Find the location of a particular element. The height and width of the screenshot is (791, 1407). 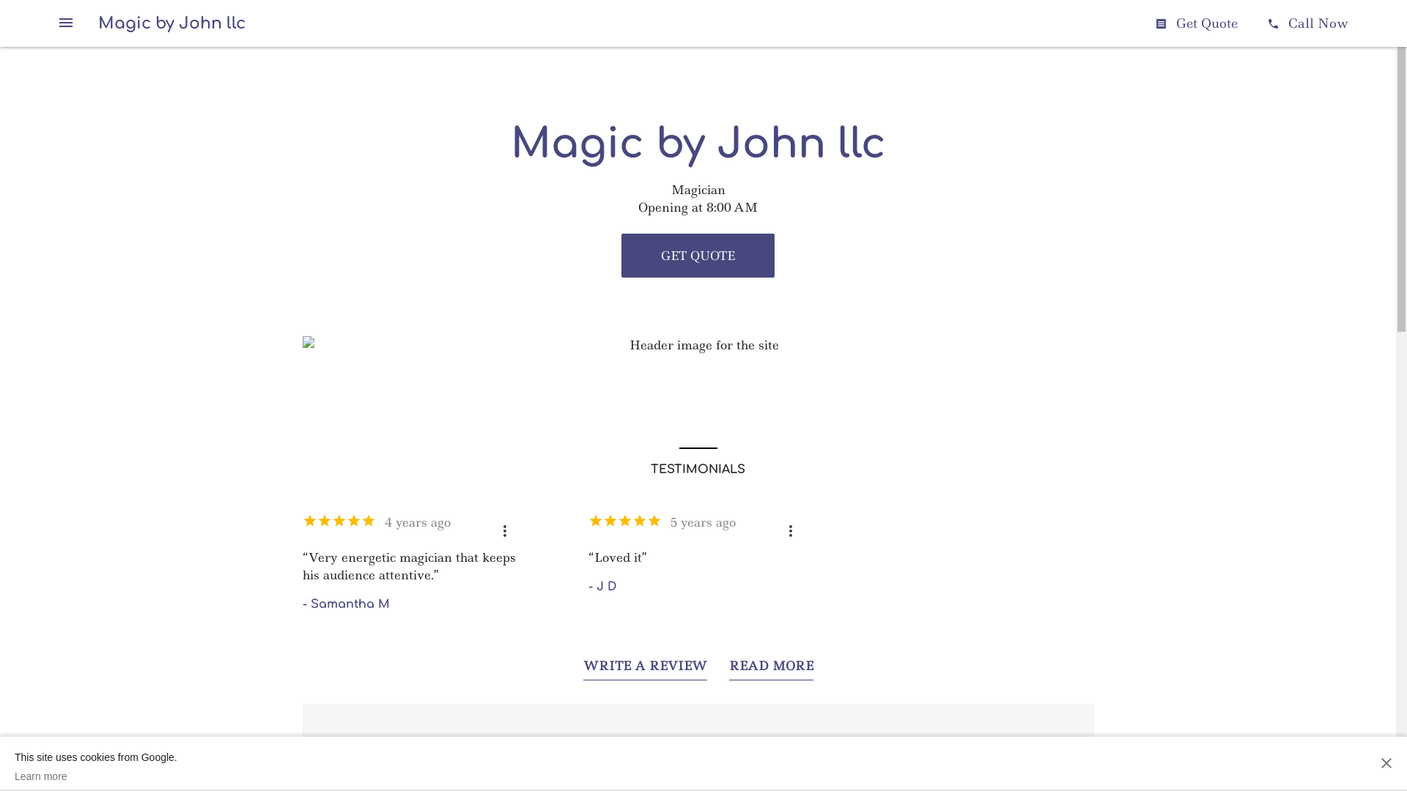

Magic by John llc is located at coordinates (171, 23).